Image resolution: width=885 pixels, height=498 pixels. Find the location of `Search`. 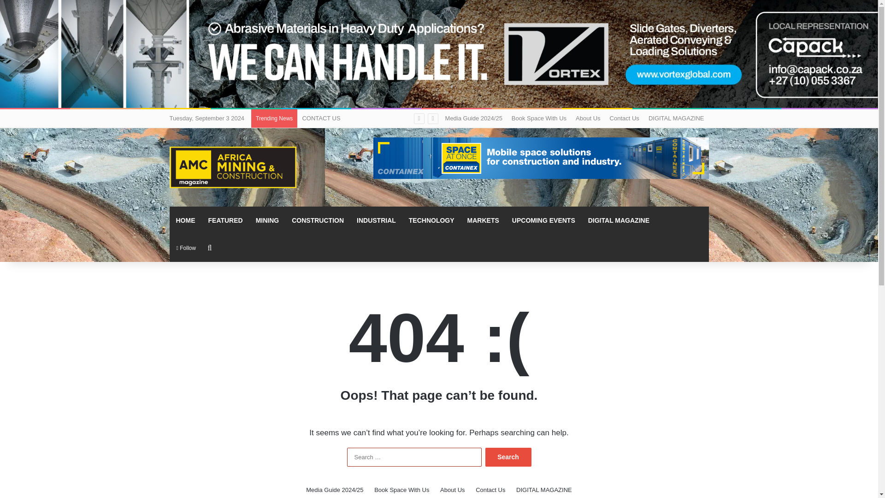

Search is located at coordinates (508, 456).